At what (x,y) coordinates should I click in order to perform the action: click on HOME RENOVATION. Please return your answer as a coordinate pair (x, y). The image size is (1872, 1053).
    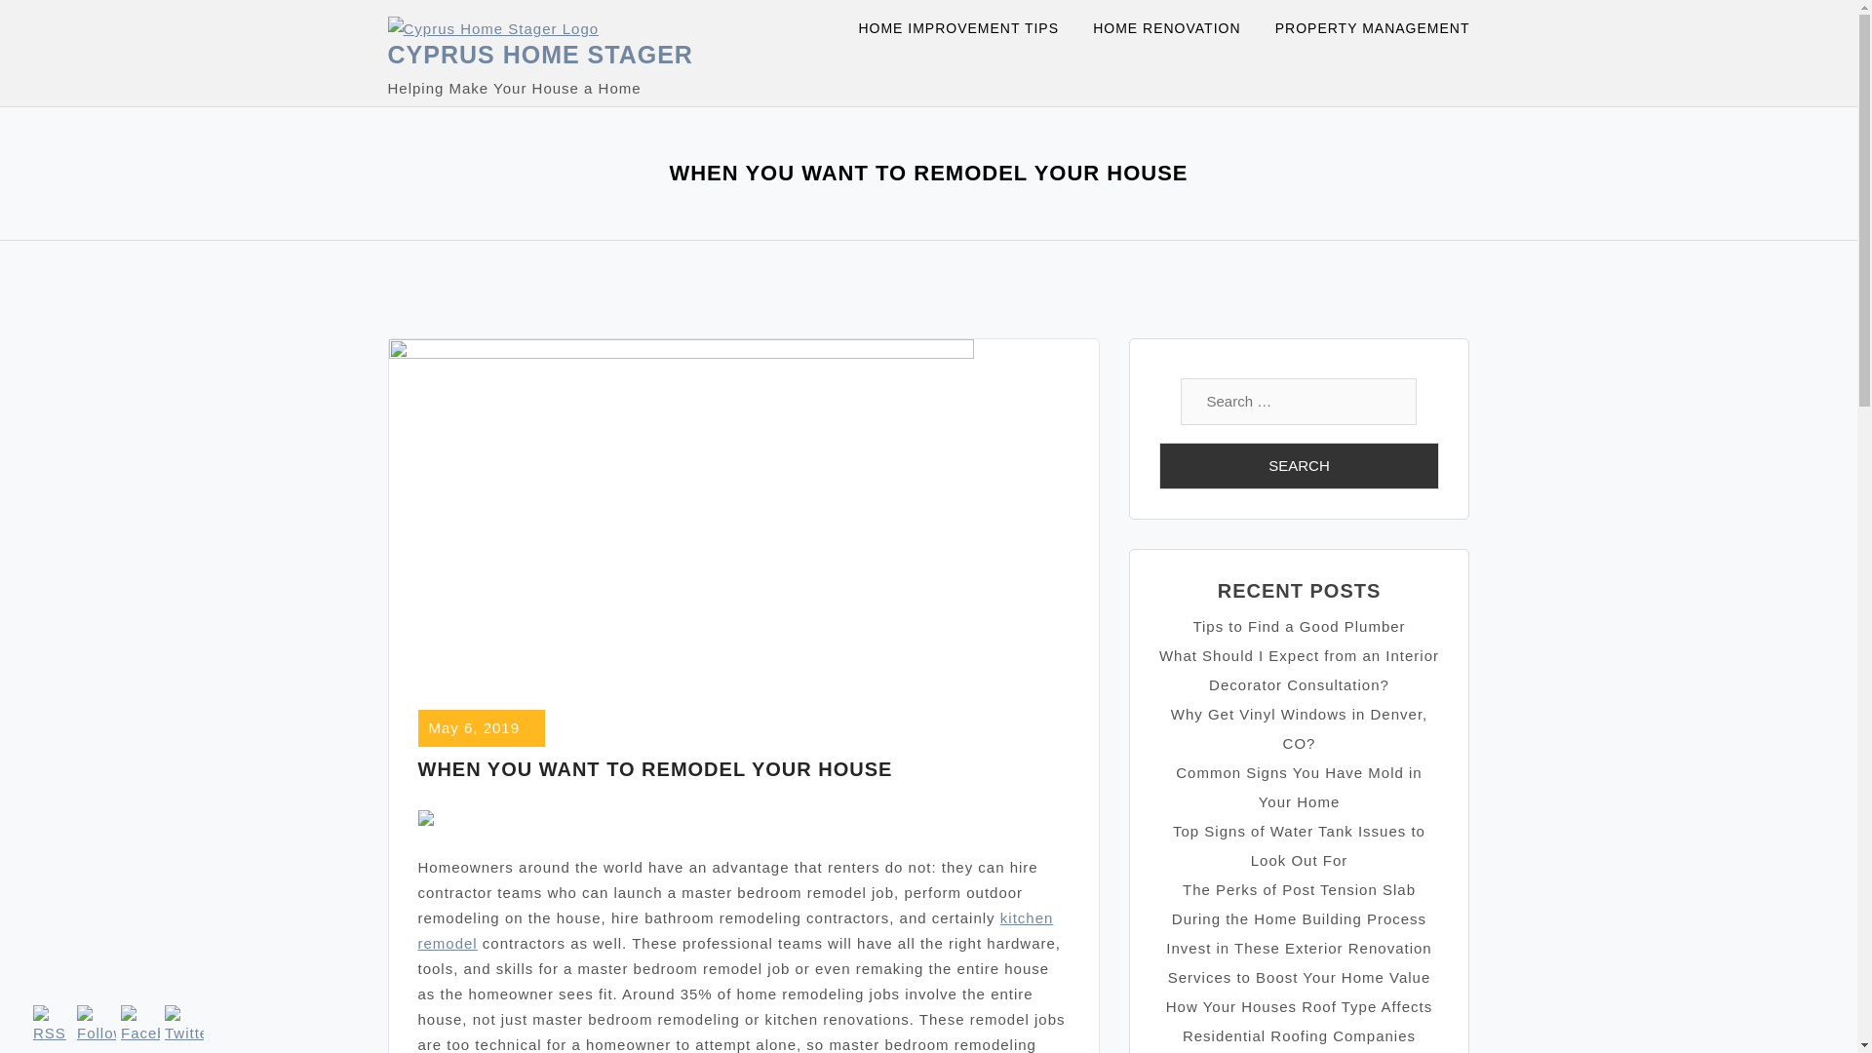
    Looking at the image, I should click on (1179, 29).